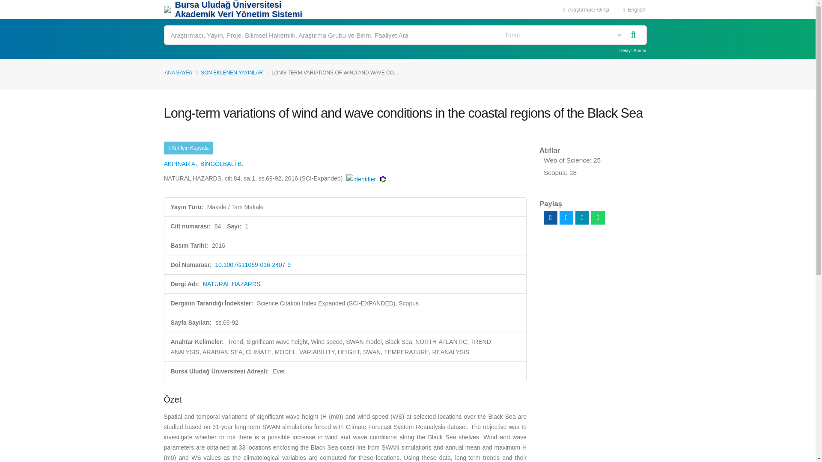 This screenshot has width=822, height=462. Describe the element at coordinates (634, 9) in the screenshot. I see `English` at that location.